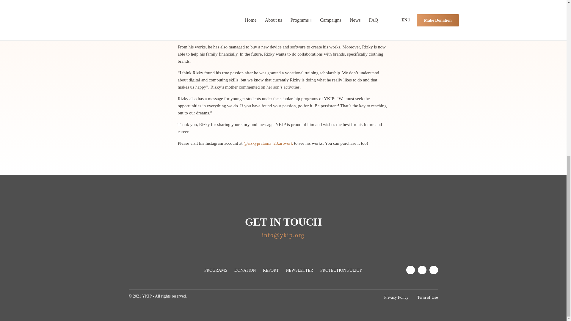  Describe the element at coordinates (341, 270) in the screenshot. I see `PROTECTION POLICY` at that location.